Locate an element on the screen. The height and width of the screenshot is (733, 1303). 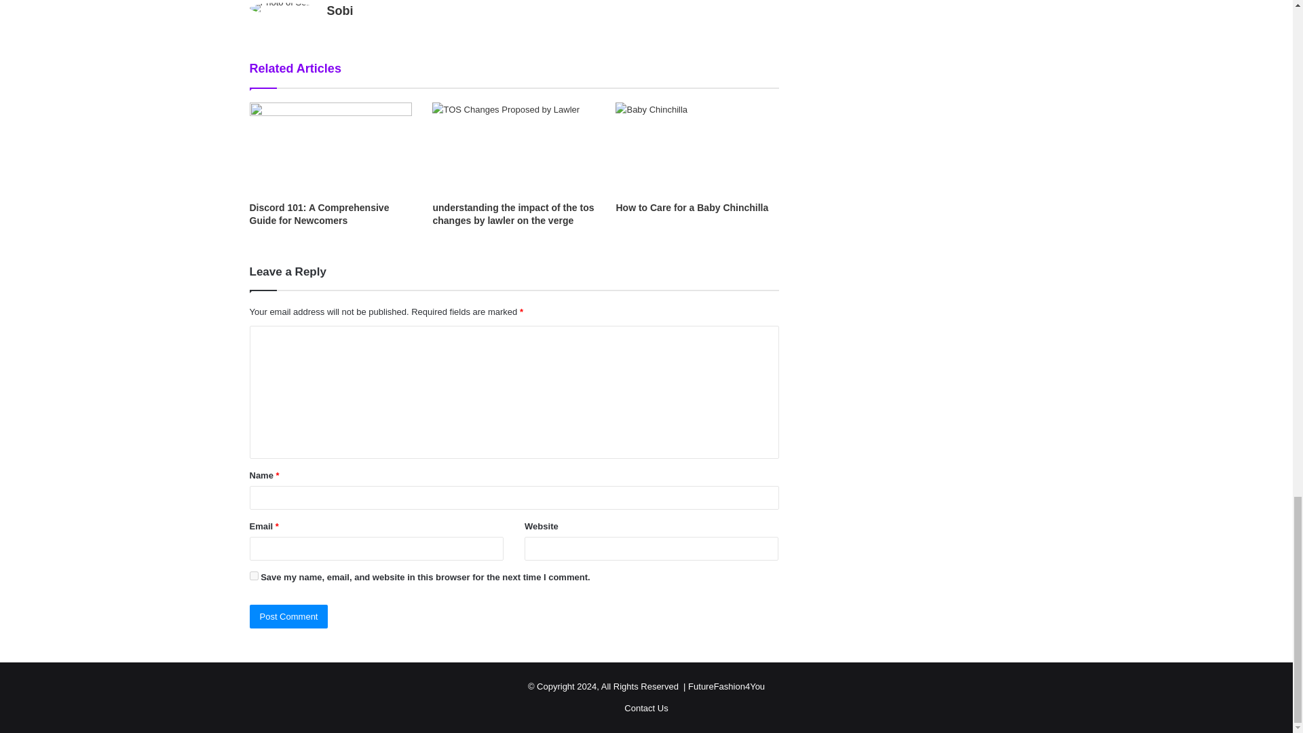
Post Comment is located at coordinates (289, 616).